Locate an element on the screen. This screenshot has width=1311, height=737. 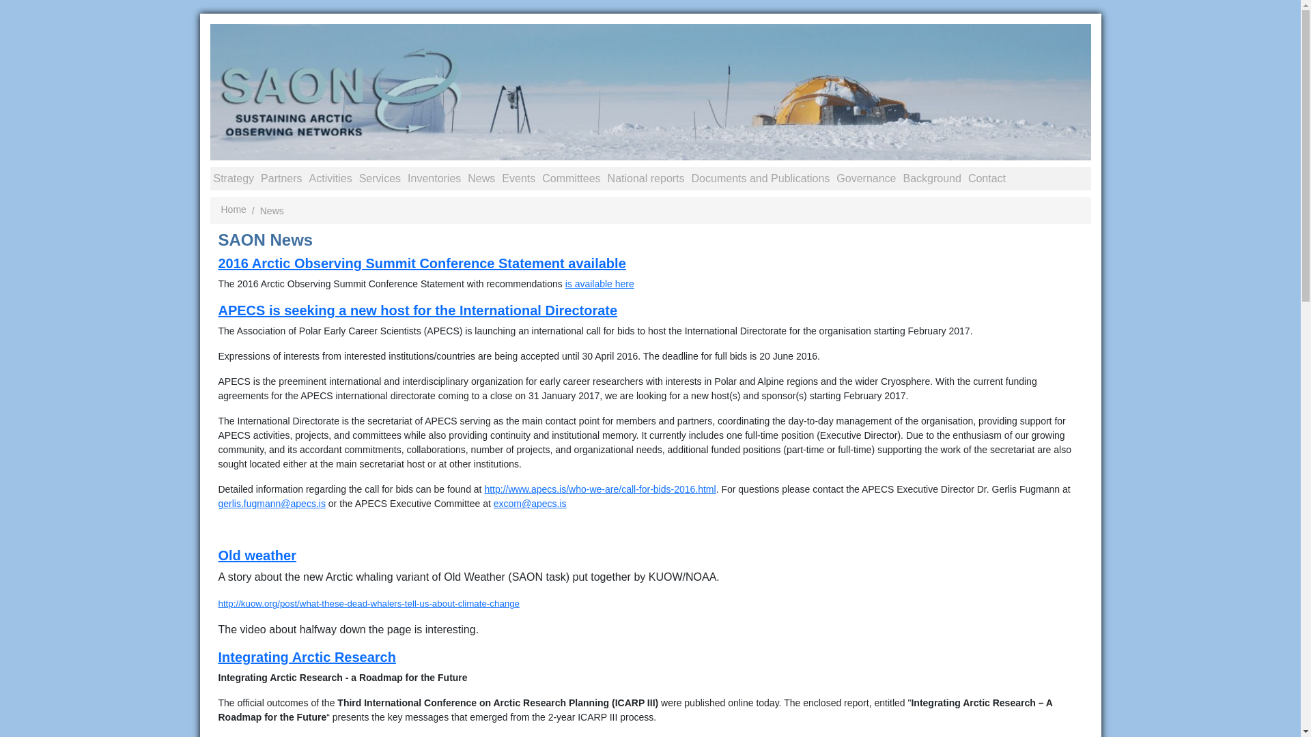
National reports is located at coordinates (646, 179).